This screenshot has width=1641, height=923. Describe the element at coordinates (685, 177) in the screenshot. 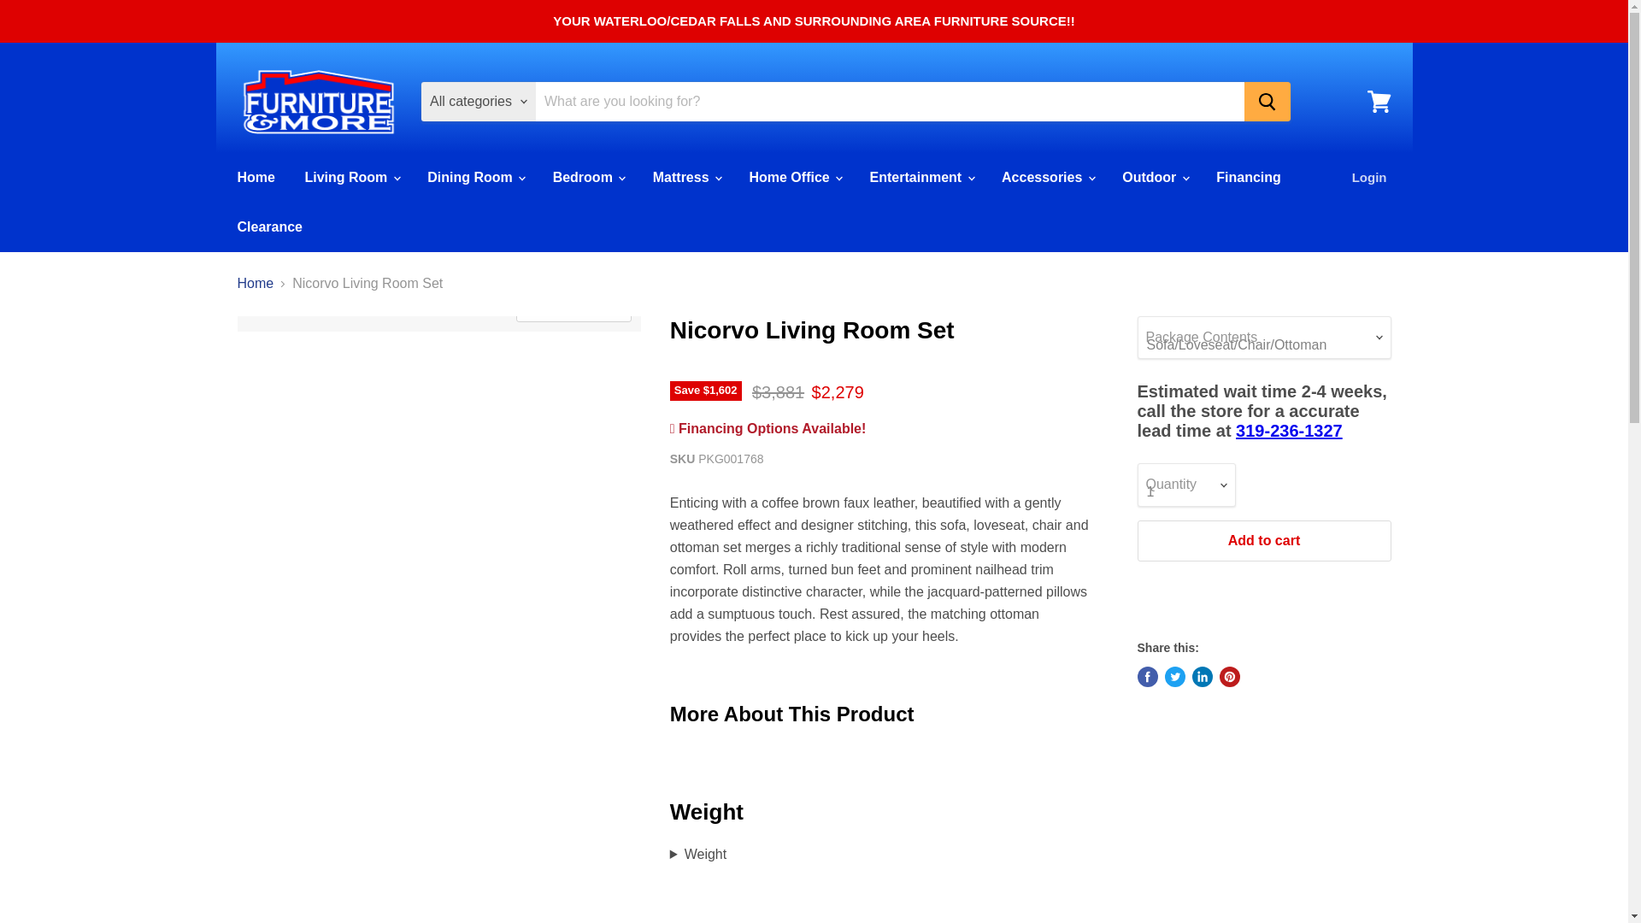

I see `Mattress` at that location.